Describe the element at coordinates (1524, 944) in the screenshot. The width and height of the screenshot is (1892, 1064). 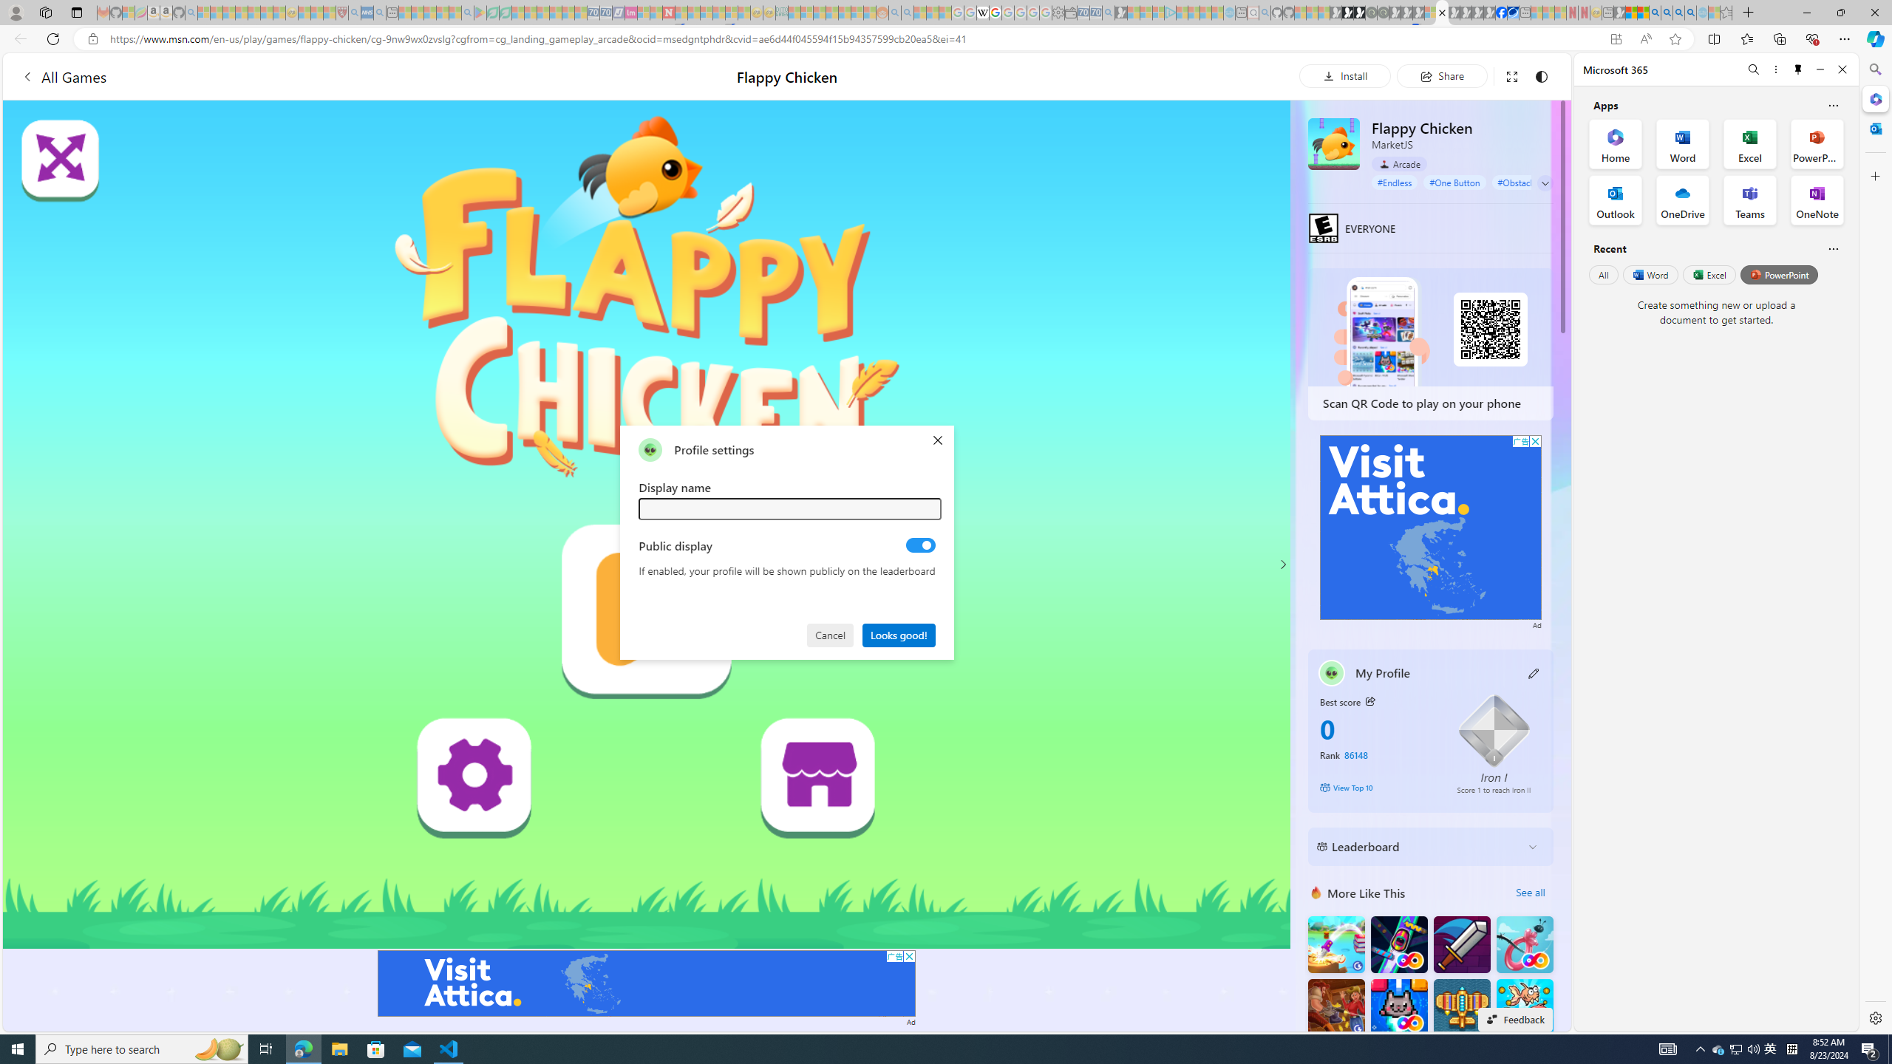
I see `Balloon FRVR` at that location.